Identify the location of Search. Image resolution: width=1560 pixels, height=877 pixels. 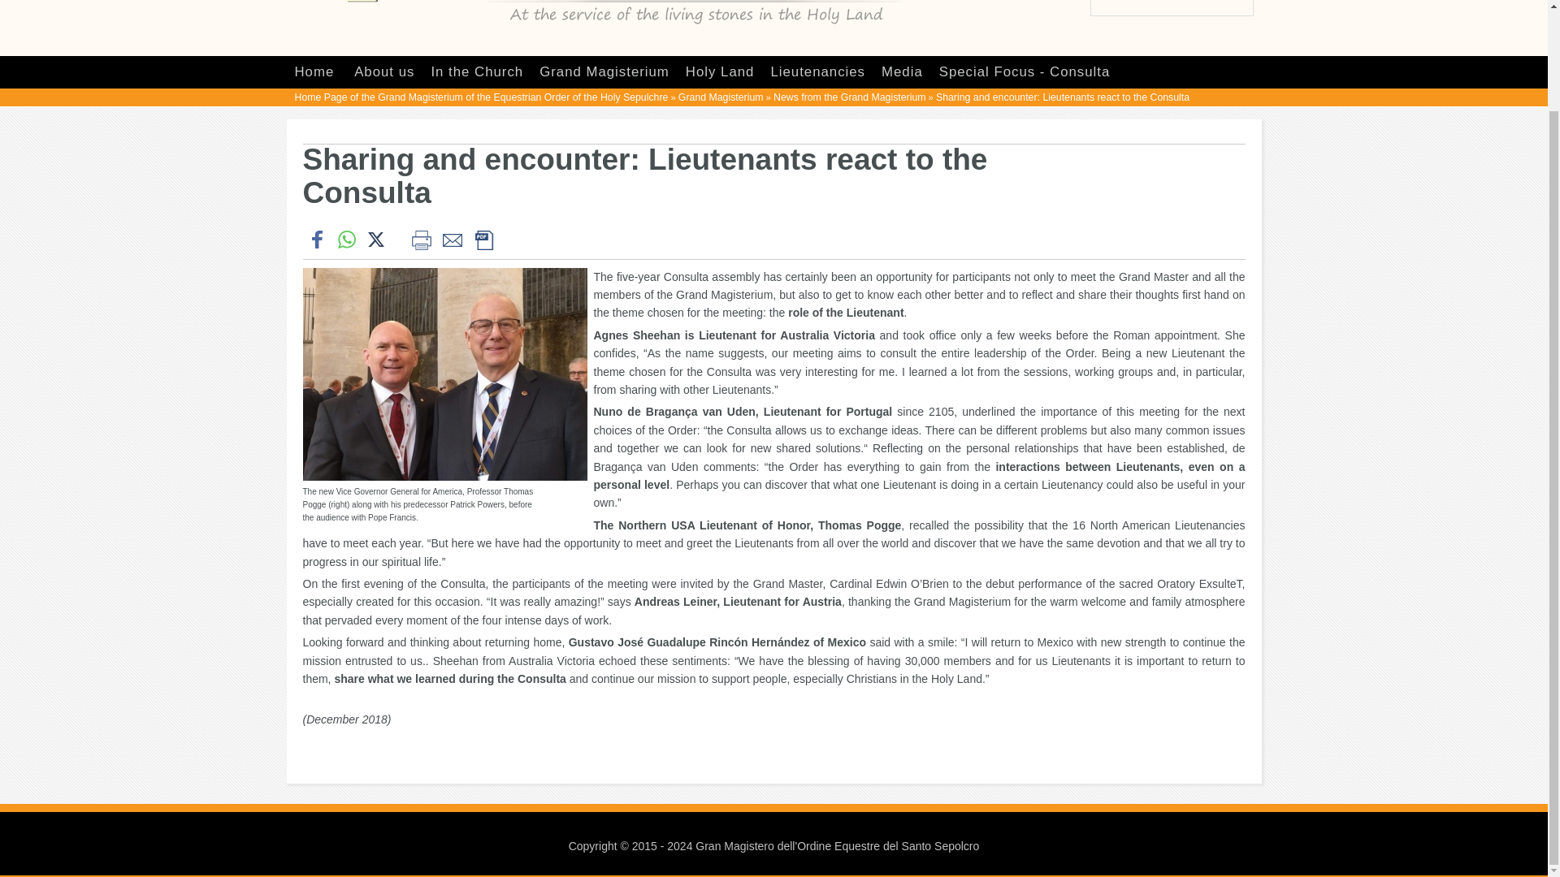
(1243, 8).